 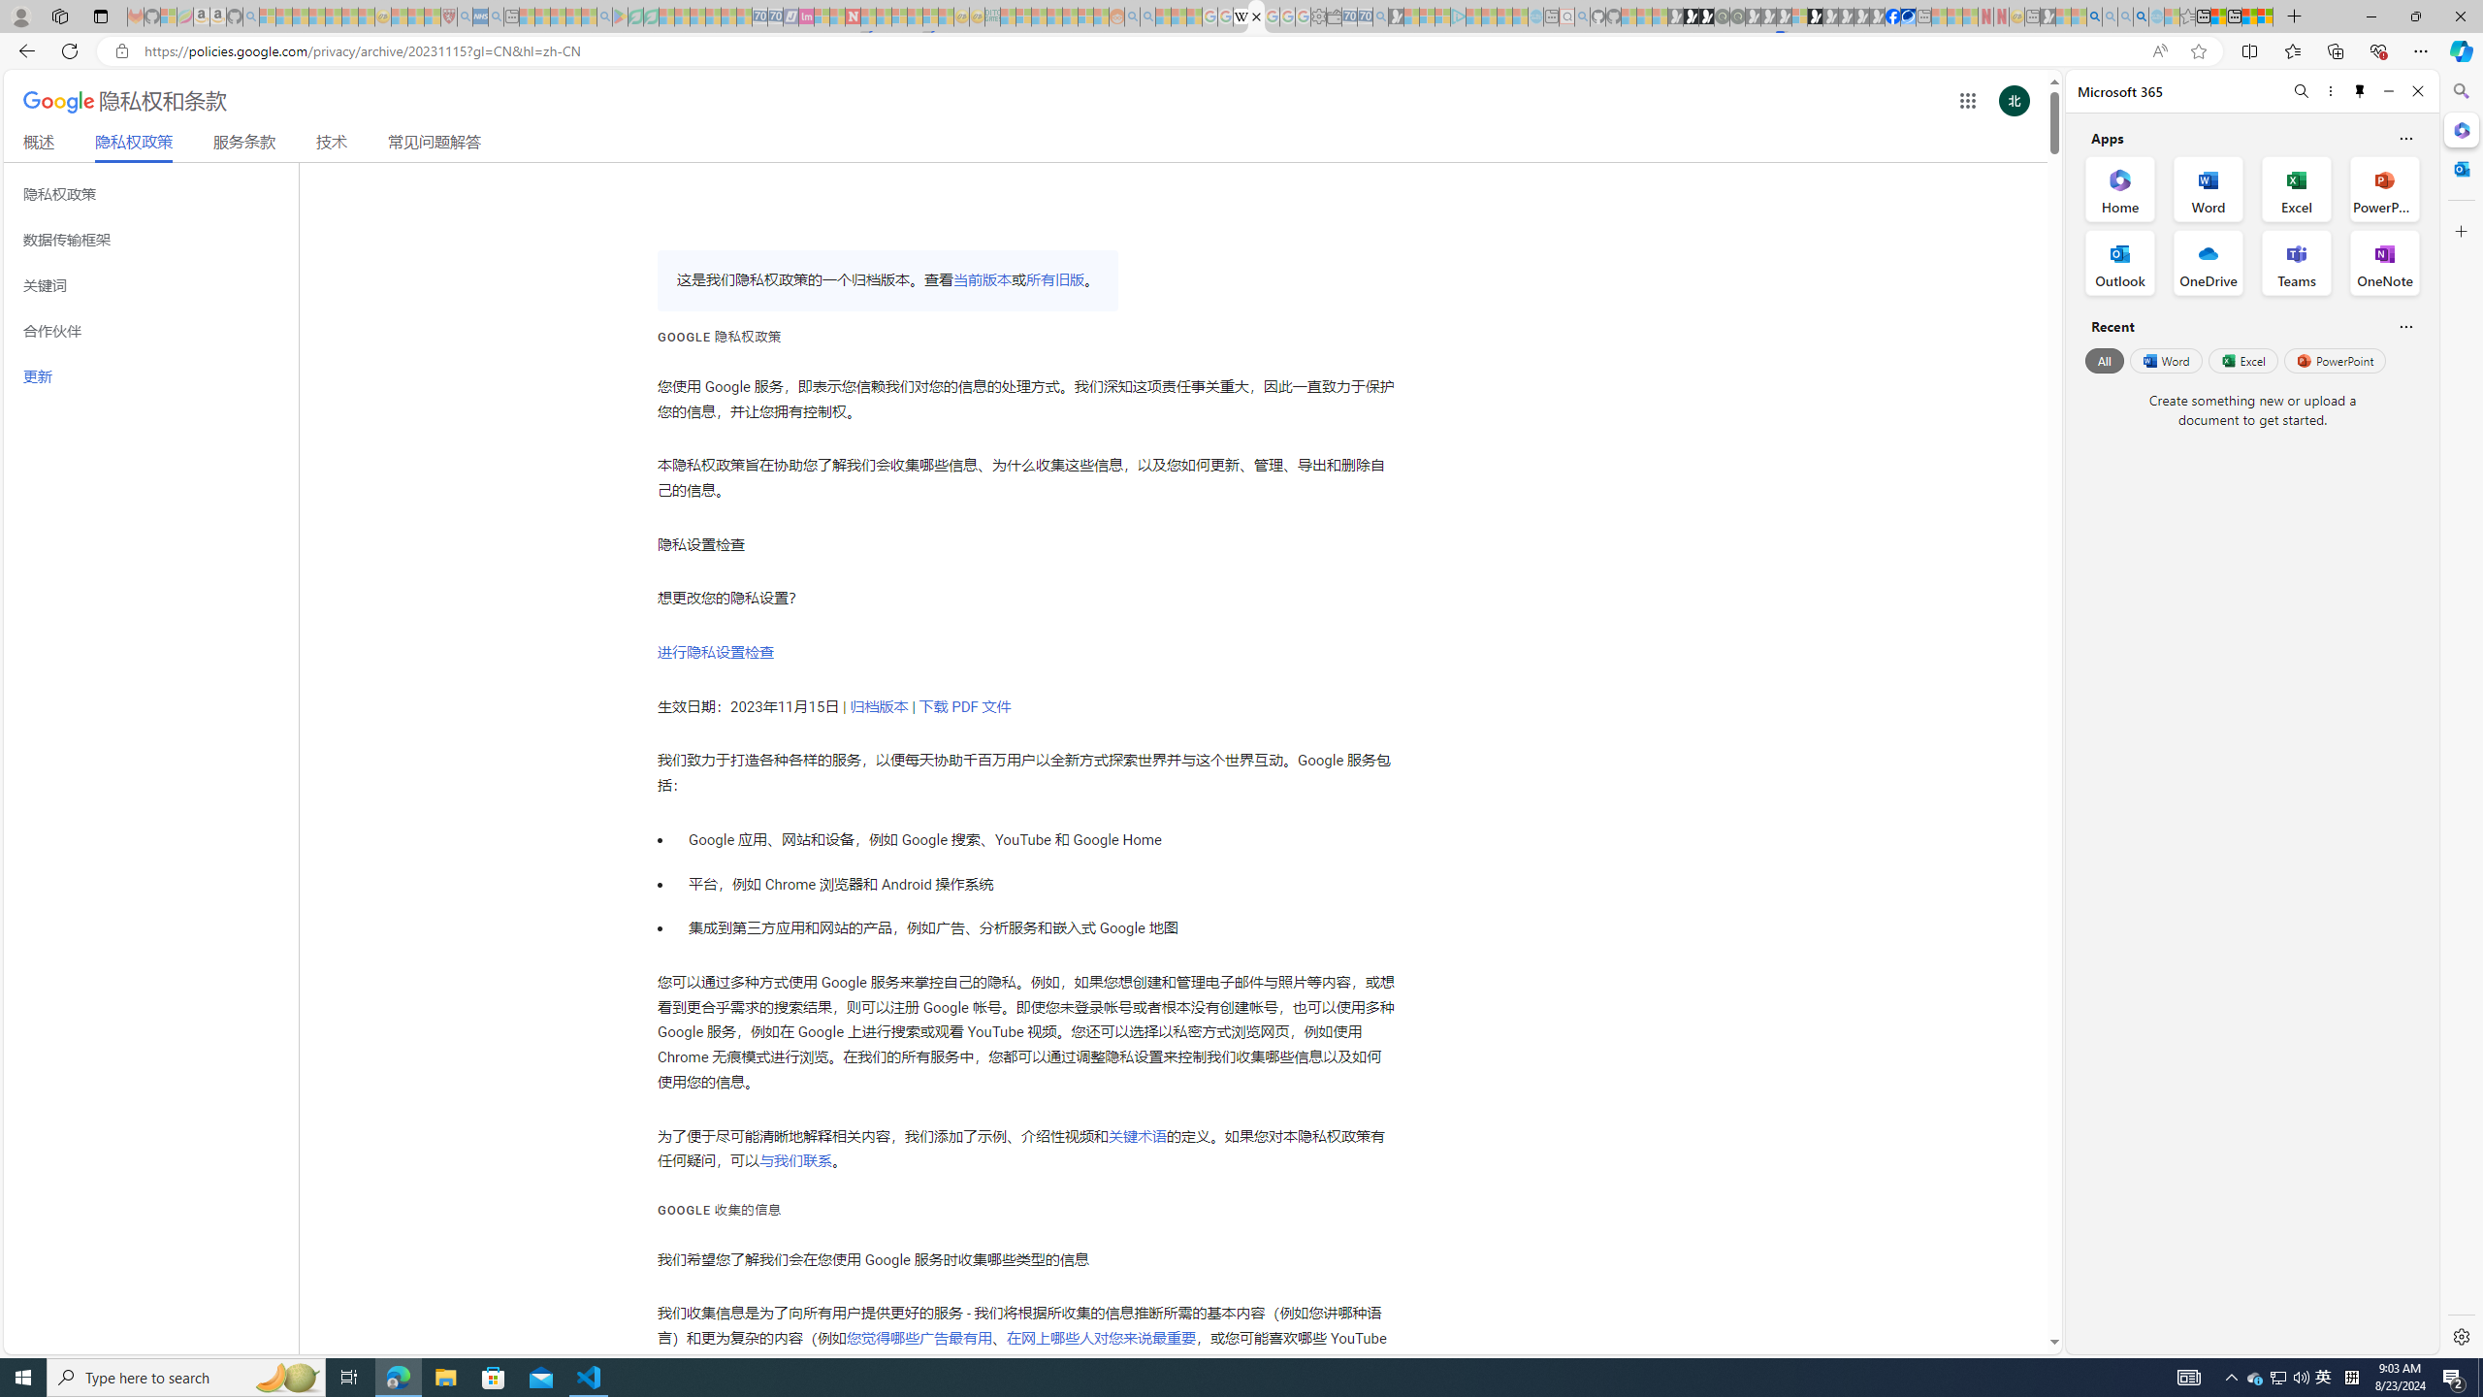 What do you see at coordinates (2047, 16) in the screenshot?
I see `MSN - Sleeping` at bounding box center [2047, 16].